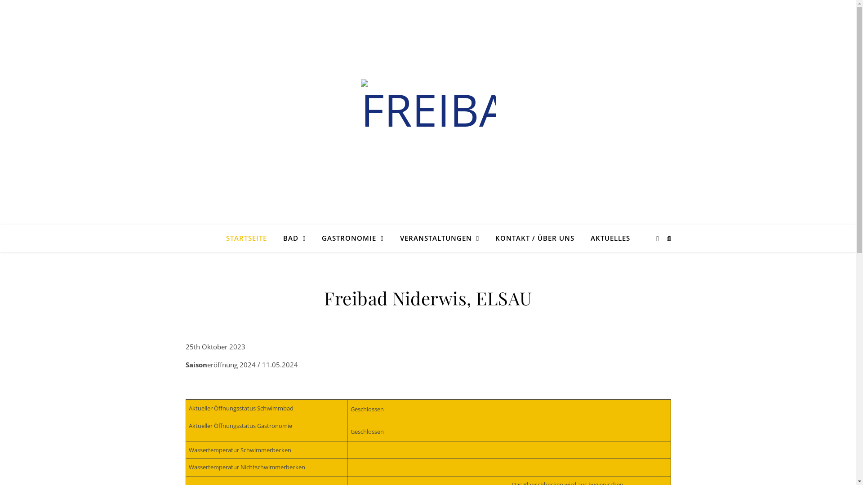  Describe the element at coordinates (607, 238) in the screenshot. I see `AKTUELLES` at that location.